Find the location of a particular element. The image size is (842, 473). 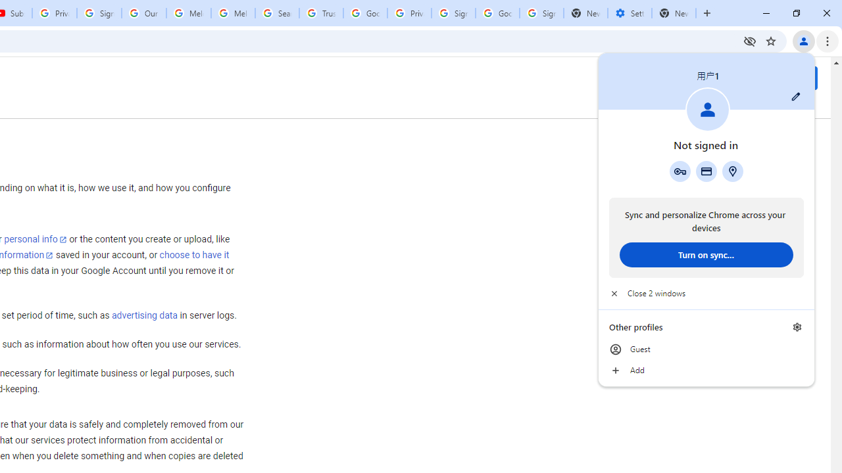

Close 2 windows is located at coordinates (706, 293).